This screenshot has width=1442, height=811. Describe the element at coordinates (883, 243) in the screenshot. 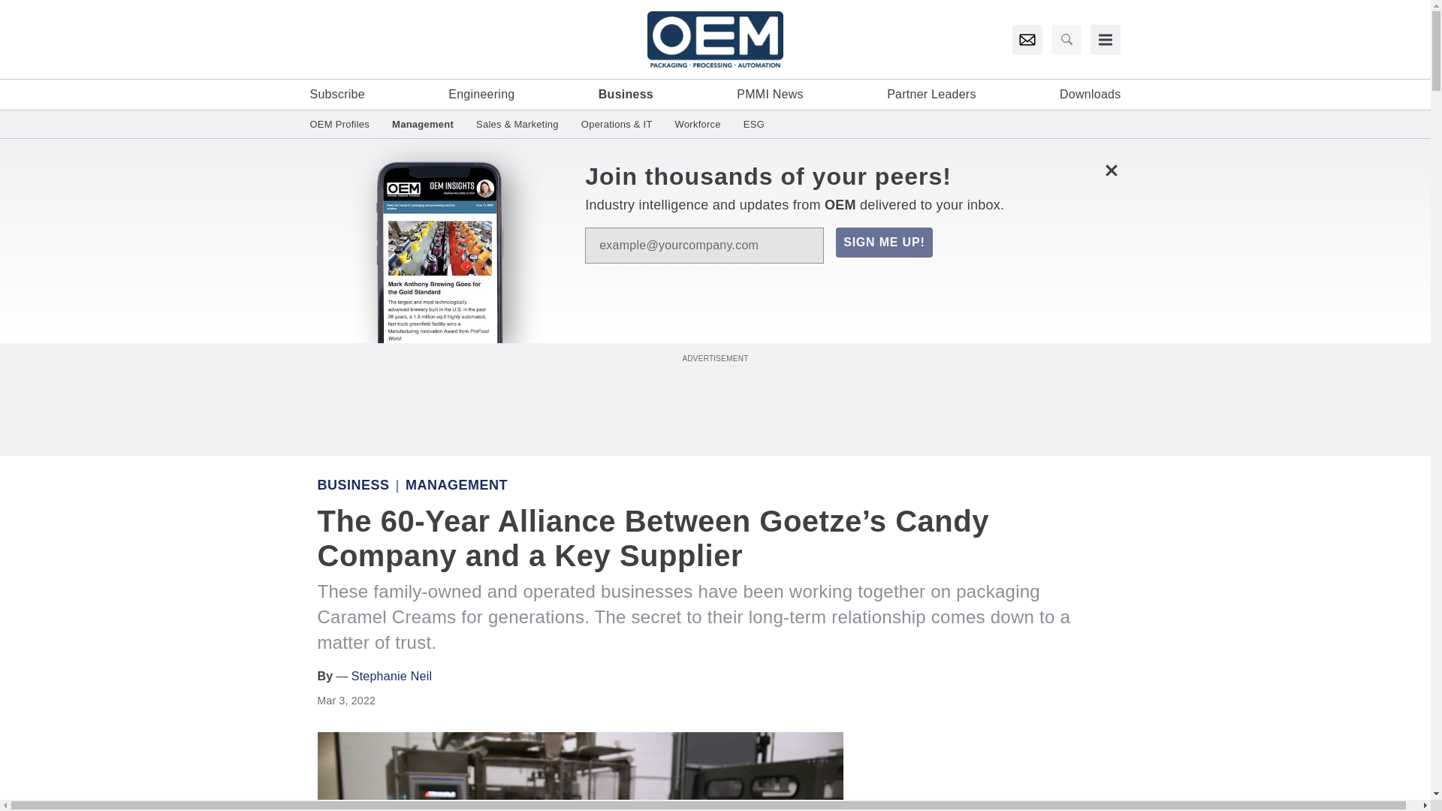

I see `SIGN ME UP!` at that location.